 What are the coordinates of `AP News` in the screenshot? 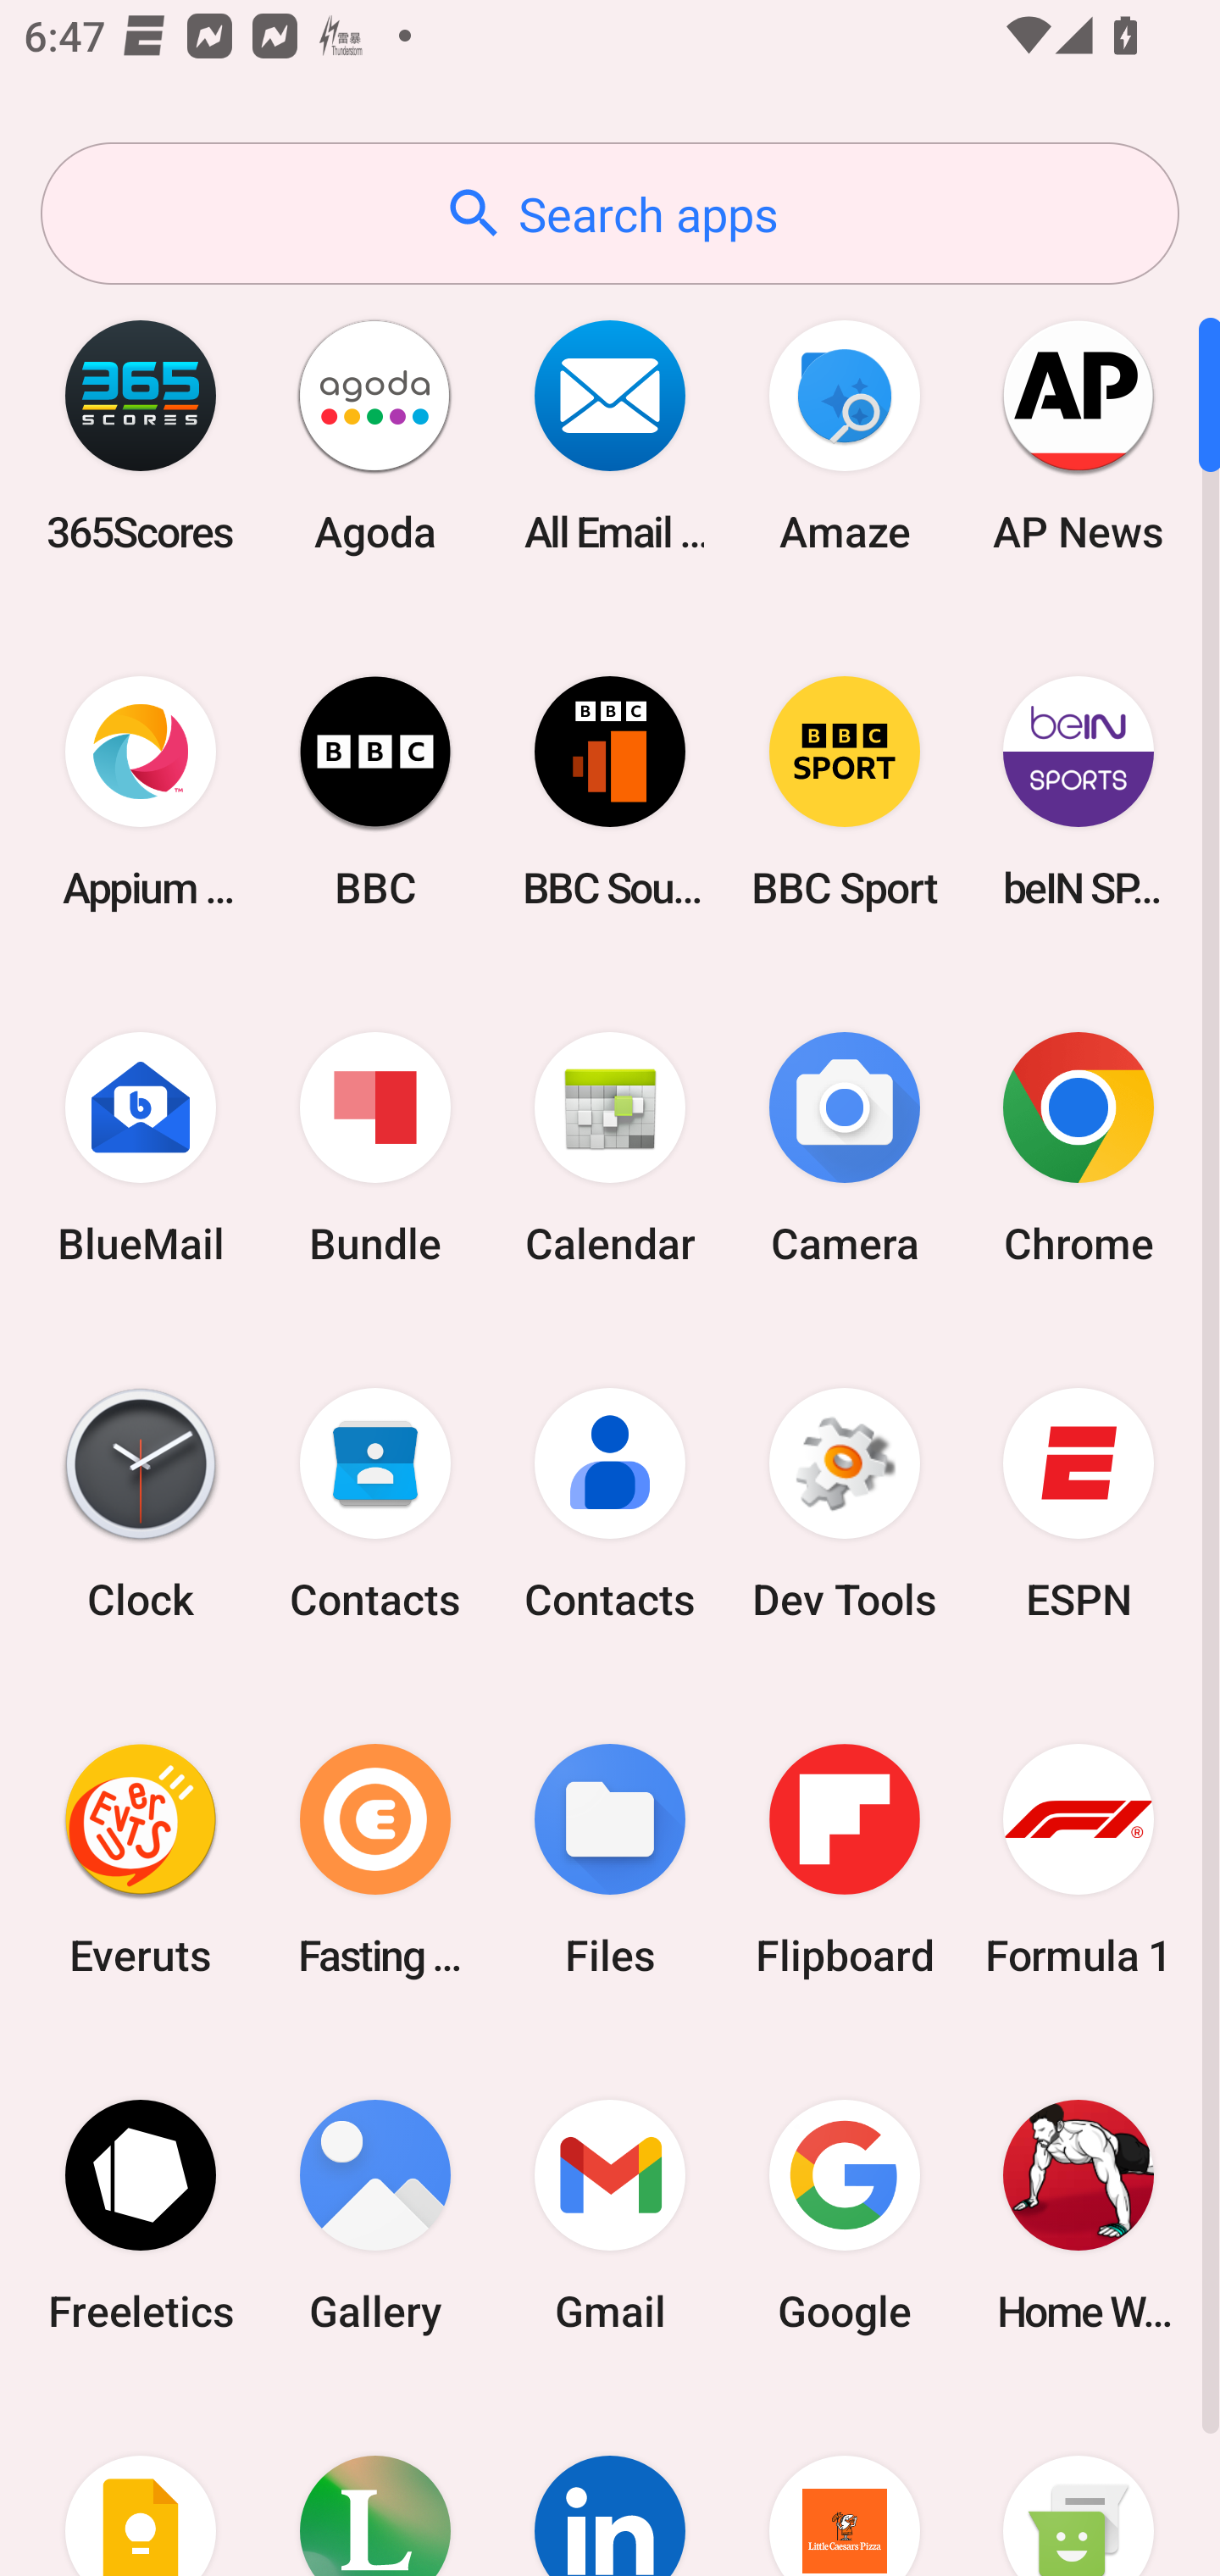 It's located at (1079, 436).